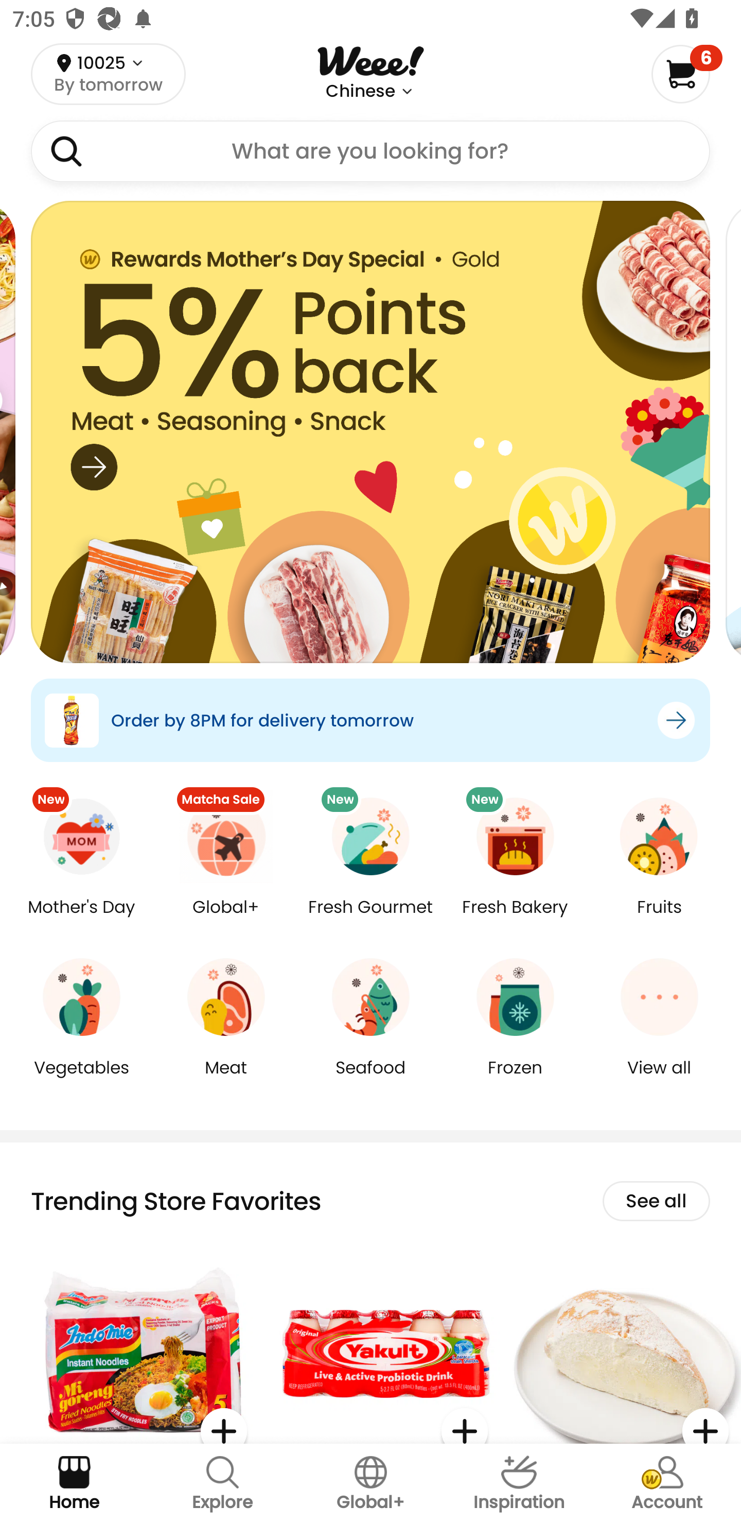 This screenshot has width=741, height=1524. I want to click on Frozen, so click(515, 1080).